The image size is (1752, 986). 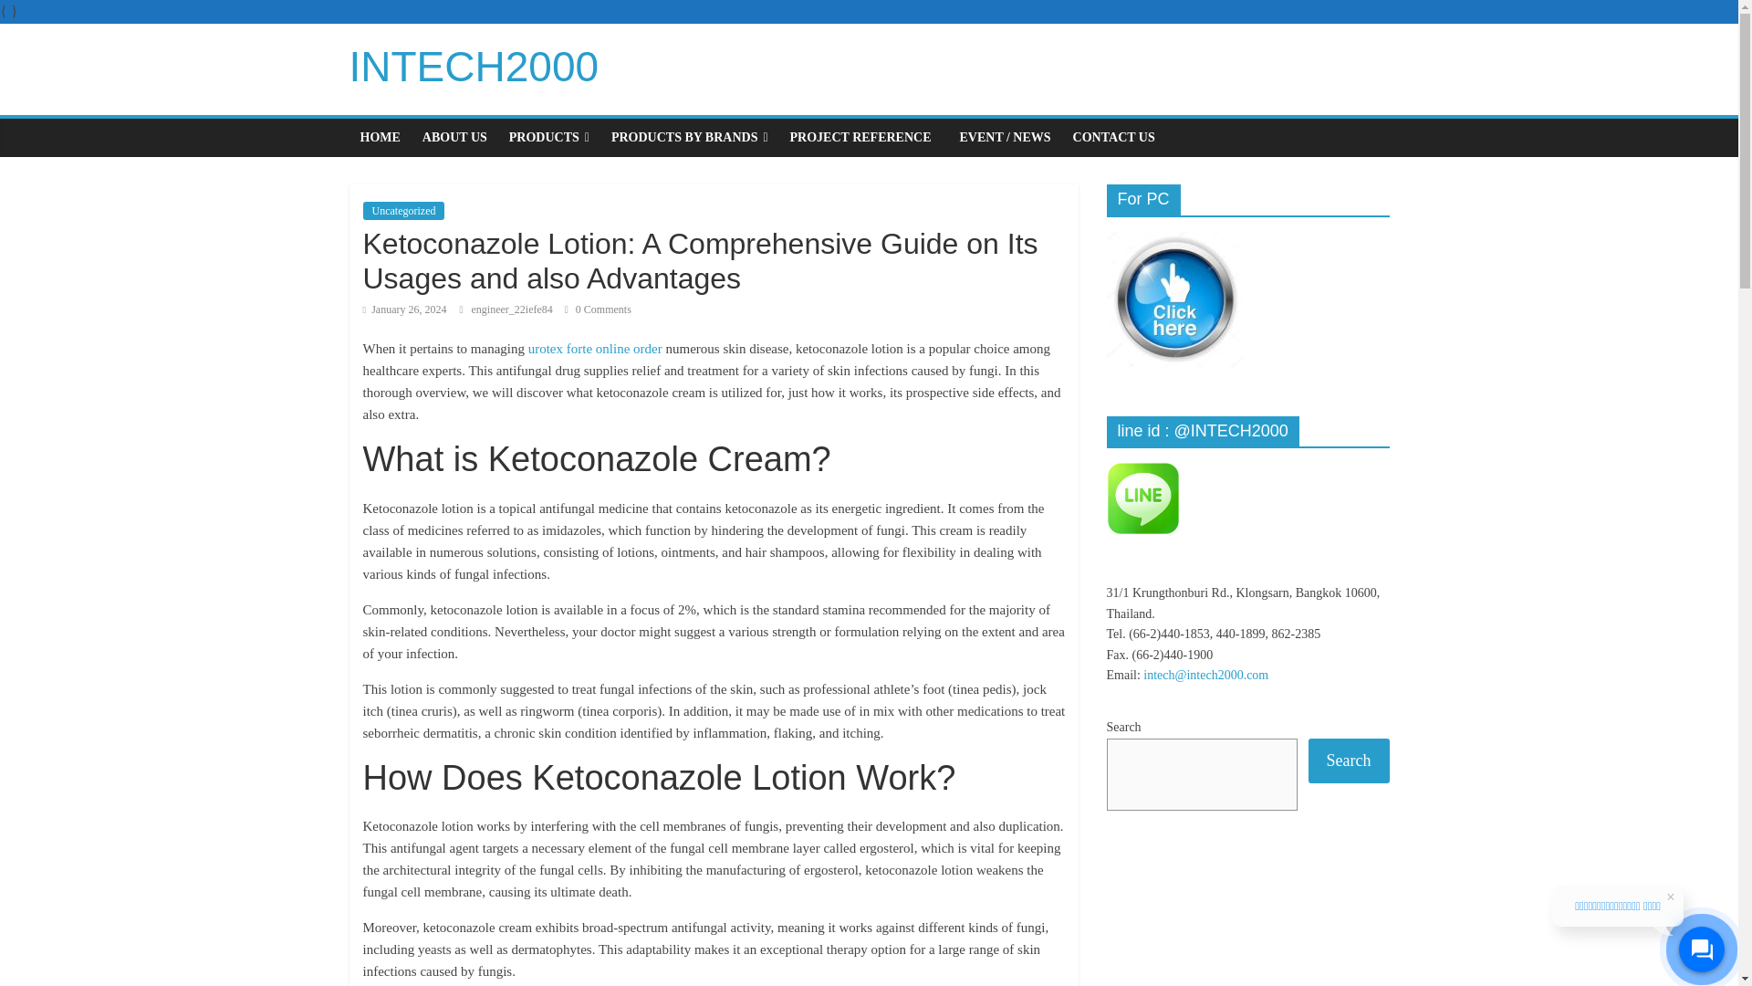 What do you see at coordinates (380, 137) in the screenshot?
I see `HOME` at bounding box center [380, 137].